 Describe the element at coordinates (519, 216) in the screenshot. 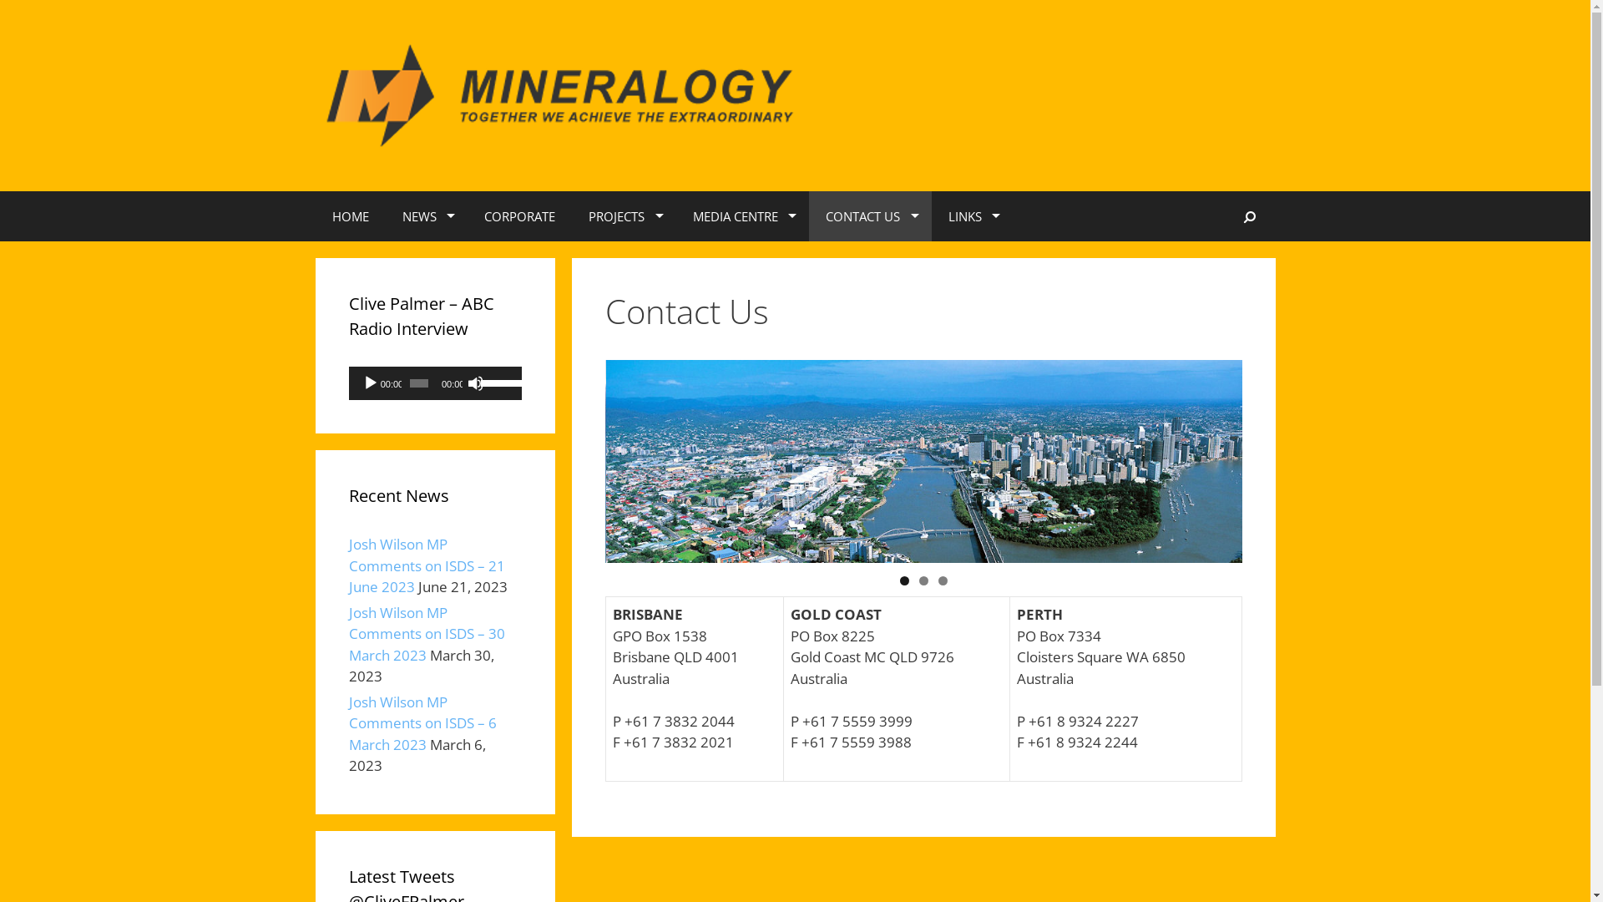

I see `CORPORATE` at that location.